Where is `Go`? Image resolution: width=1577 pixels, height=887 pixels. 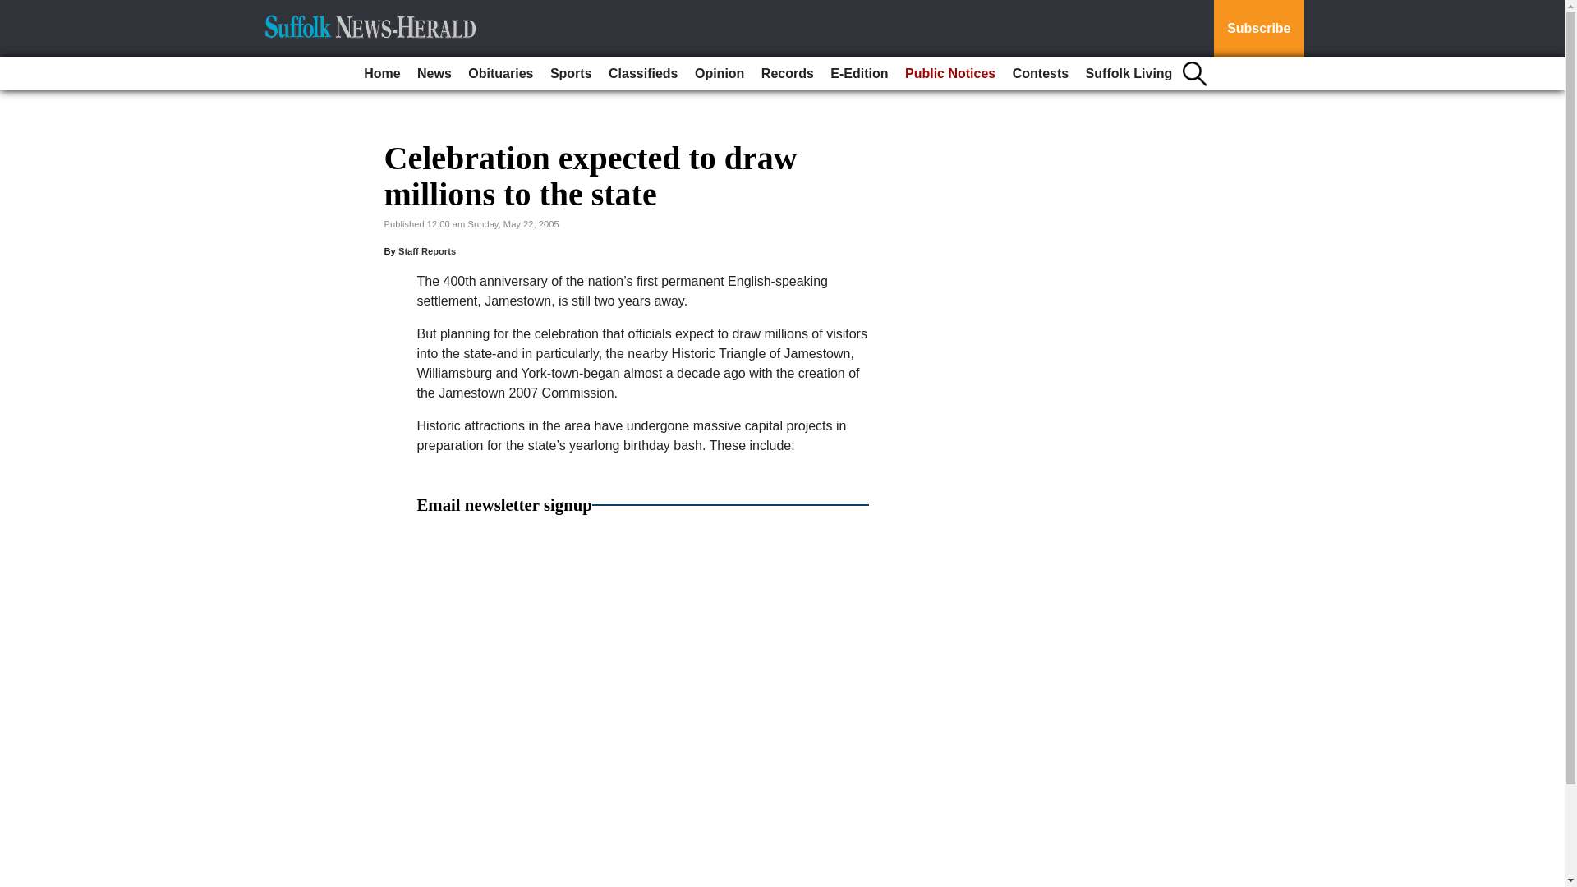 Go is located at coordinates (15, 10).